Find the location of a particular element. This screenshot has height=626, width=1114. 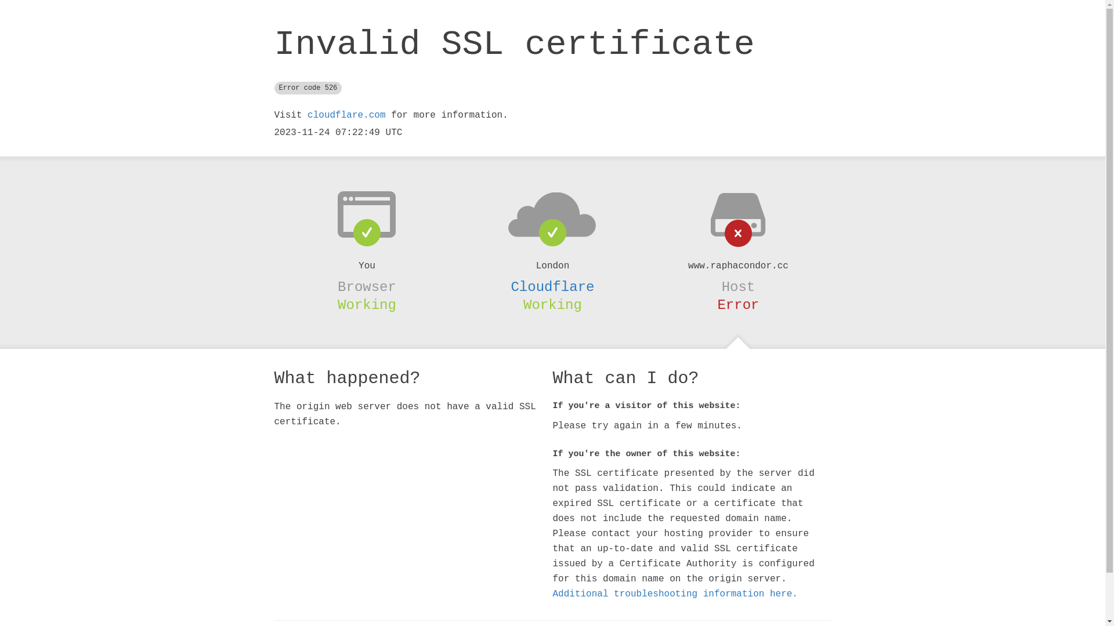

Cloudflare is located at coordinates (552, 287).